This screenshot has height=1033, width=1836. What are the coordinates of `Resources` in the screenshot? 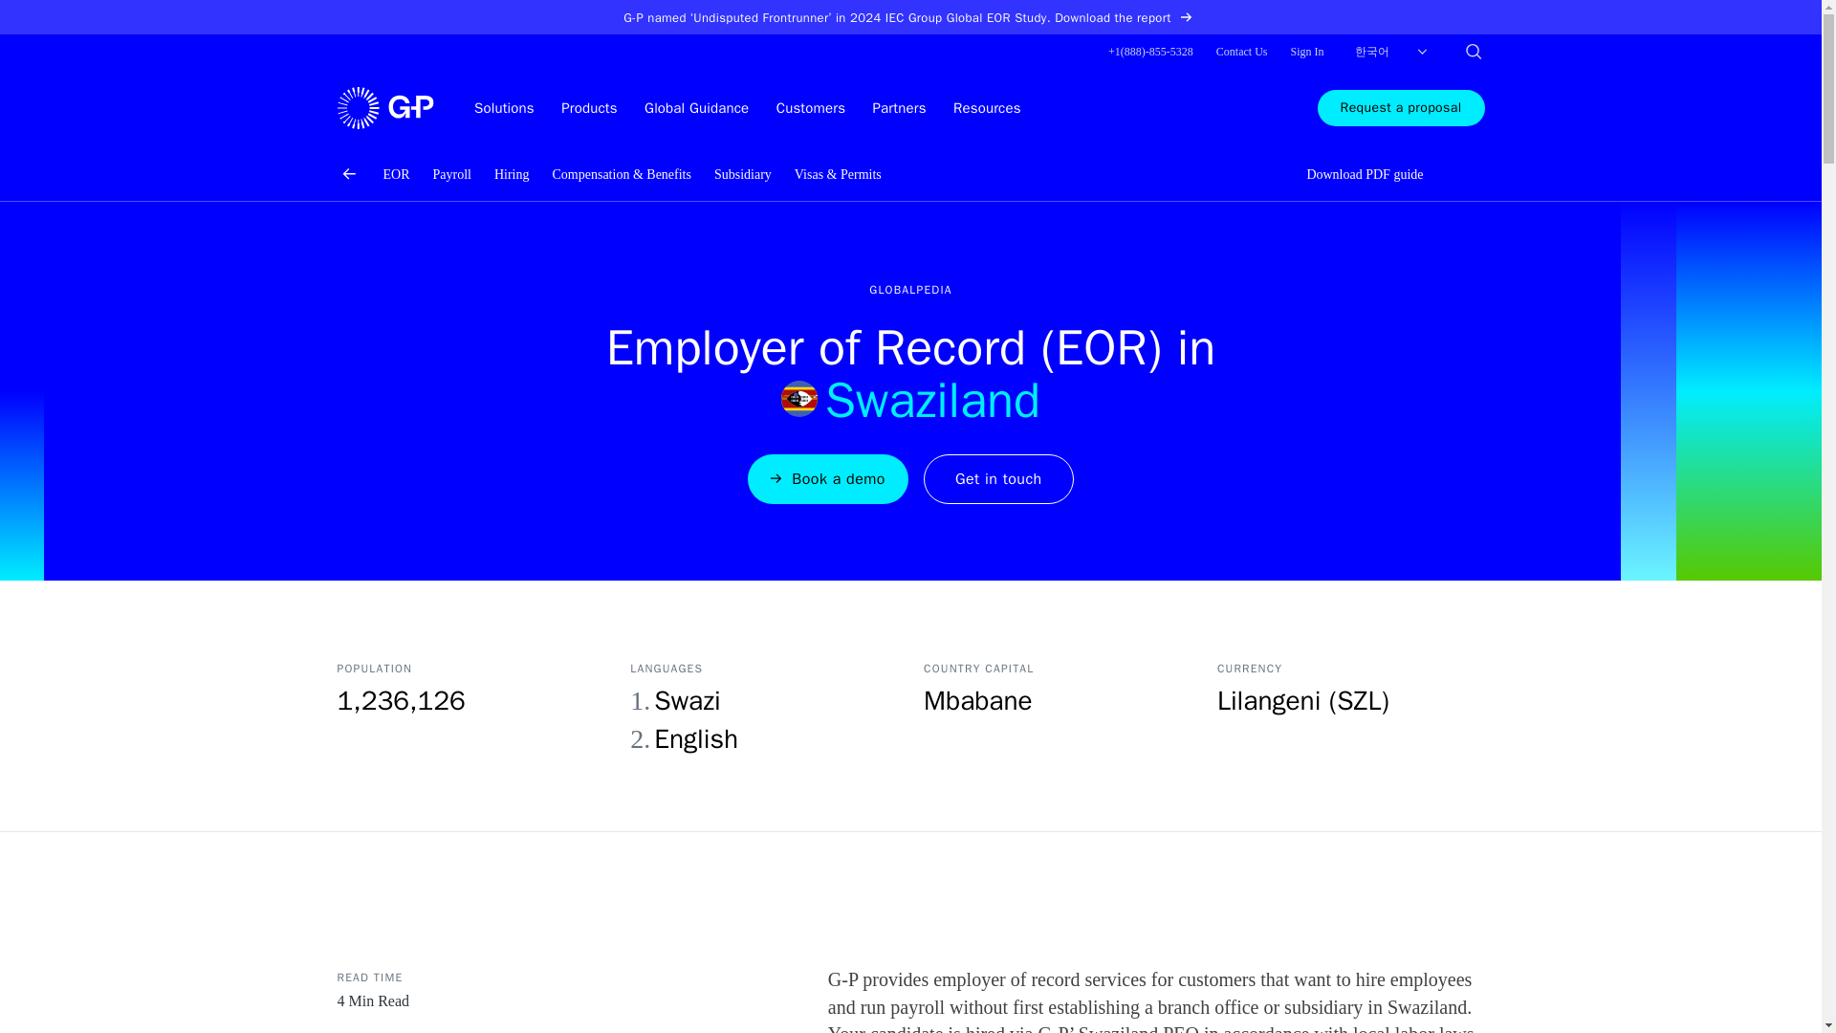 It's located at (987, 107).